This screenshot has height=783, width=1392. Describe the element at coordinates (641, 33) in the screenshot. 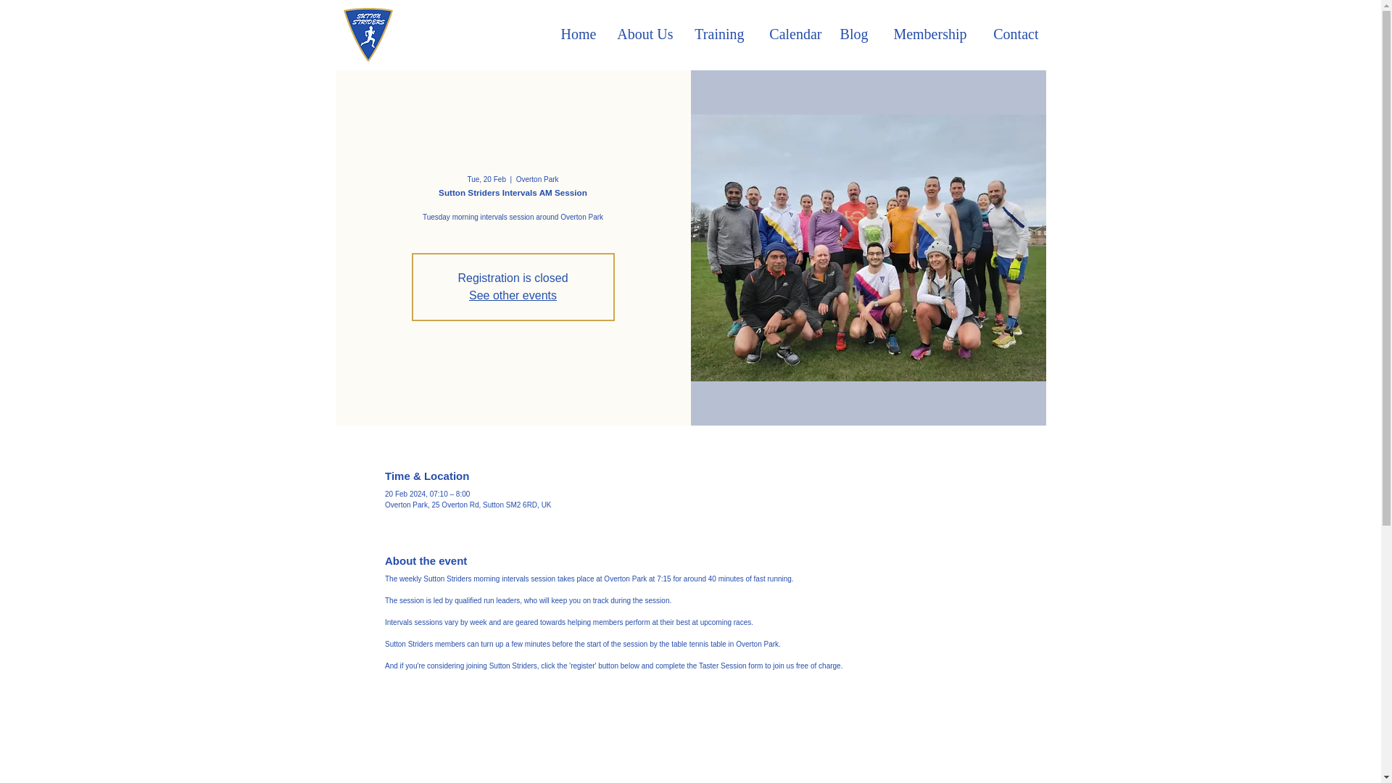

I see `About Us` at that location.